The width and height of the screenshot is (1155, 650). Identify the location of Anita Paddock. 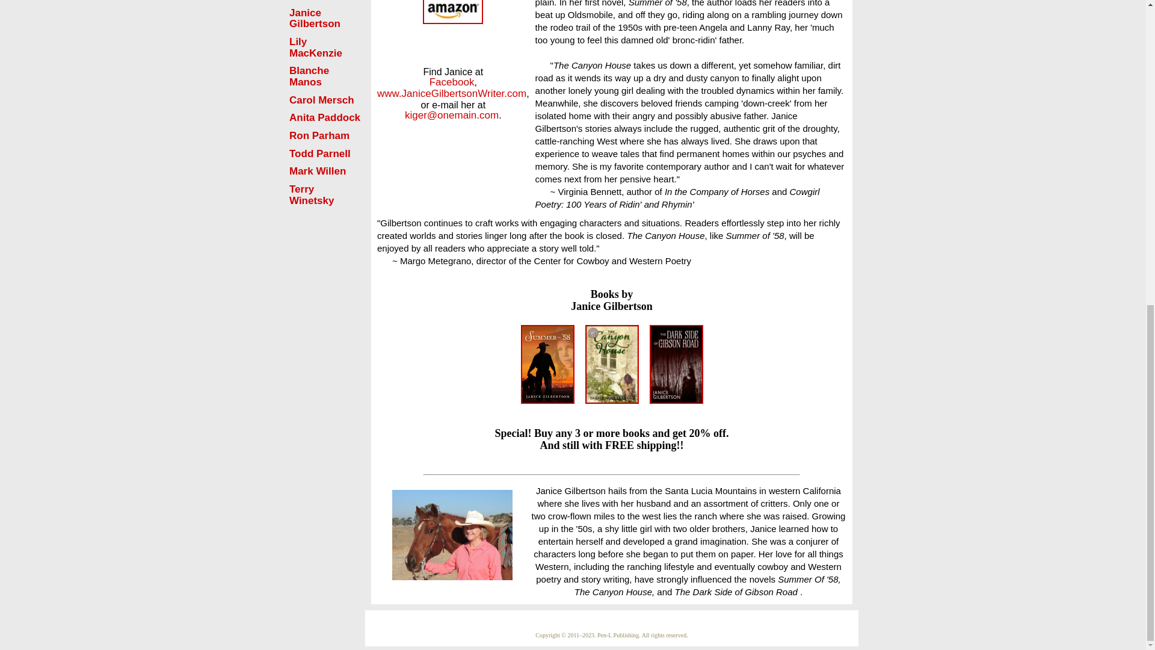
(325, 117).